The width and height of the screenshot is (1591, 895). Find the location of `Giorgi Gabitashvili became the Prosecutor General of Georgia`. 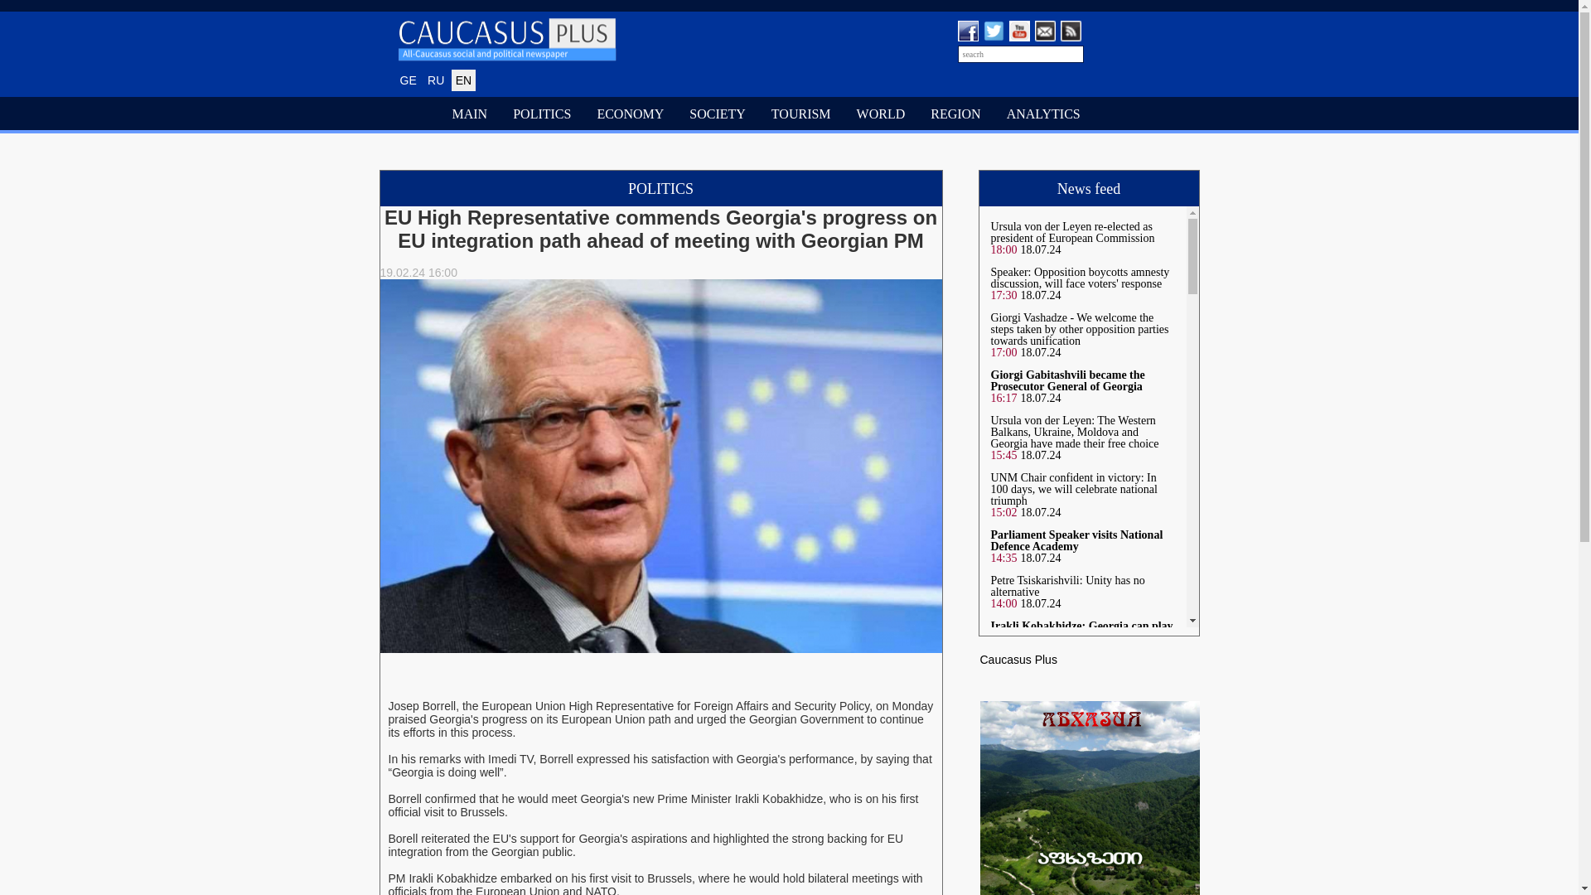

Giorgi Gabitashvili became the Prosecutor General of Georgia is located at coordinates (1068, 380).